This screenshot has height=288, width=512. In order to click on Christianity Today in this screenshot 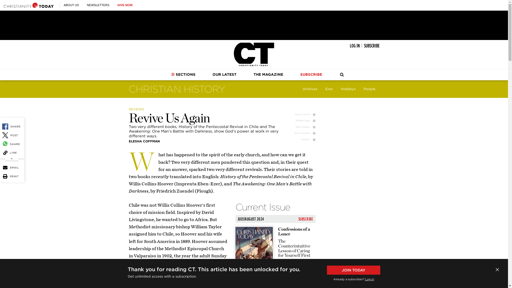, I will do `click(254, 54)`.